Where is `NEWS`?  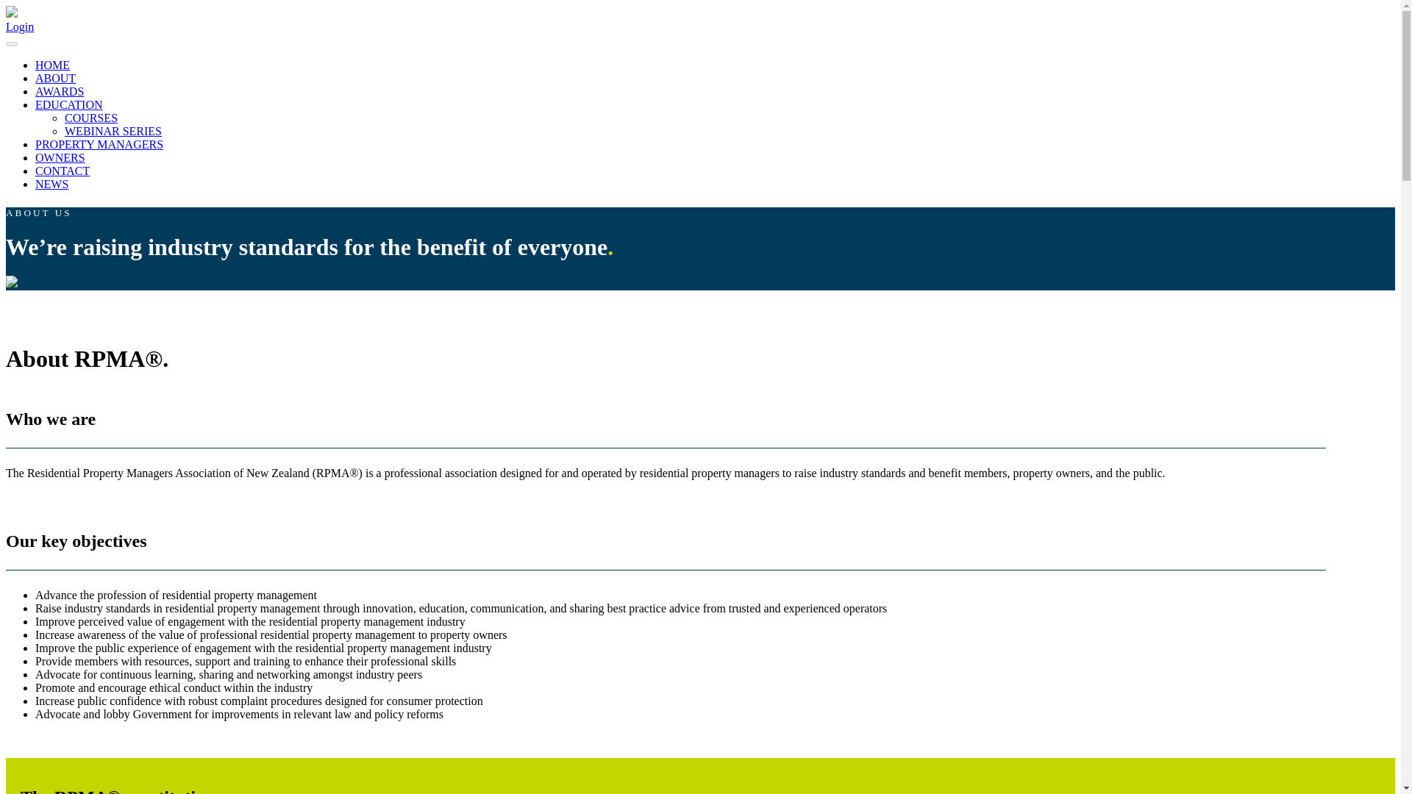
NEWS is located at coordinates (51, 184).